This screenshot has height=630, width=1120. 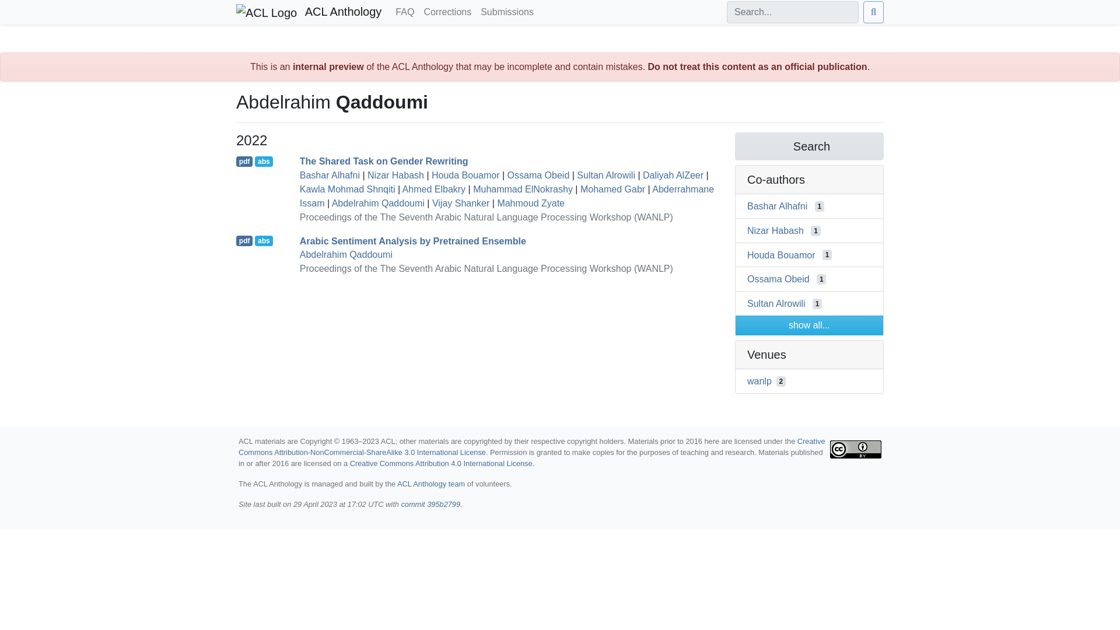 What do you see at coordinates (244, 240) in the screenshot?
I see `pdf` at bounding box center [244, 240].